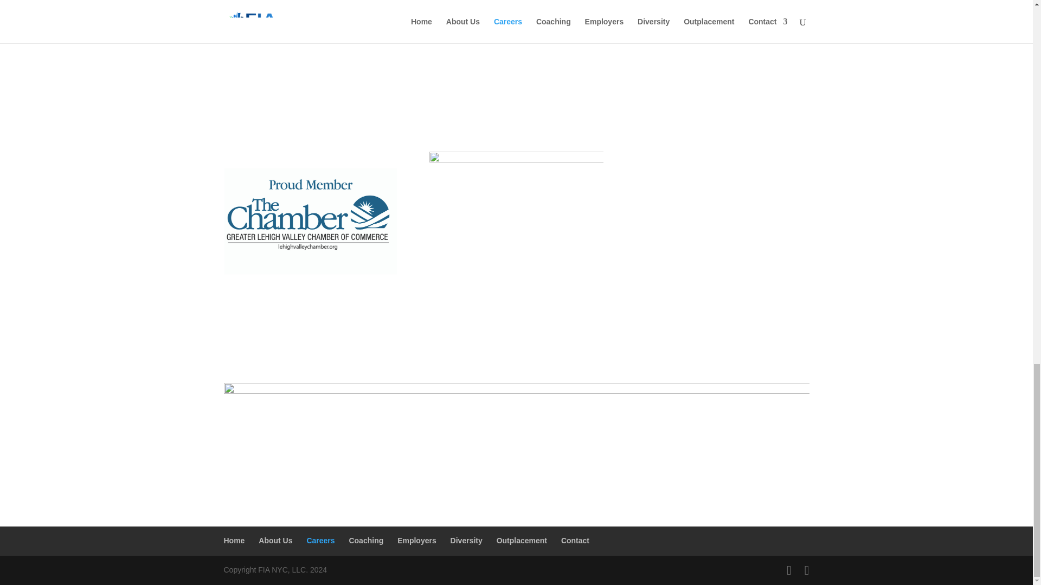  What do you see at coordinates (690, 160) in the screenshot?
I see `Follow on Facebook` at bounding box center [690, 160].